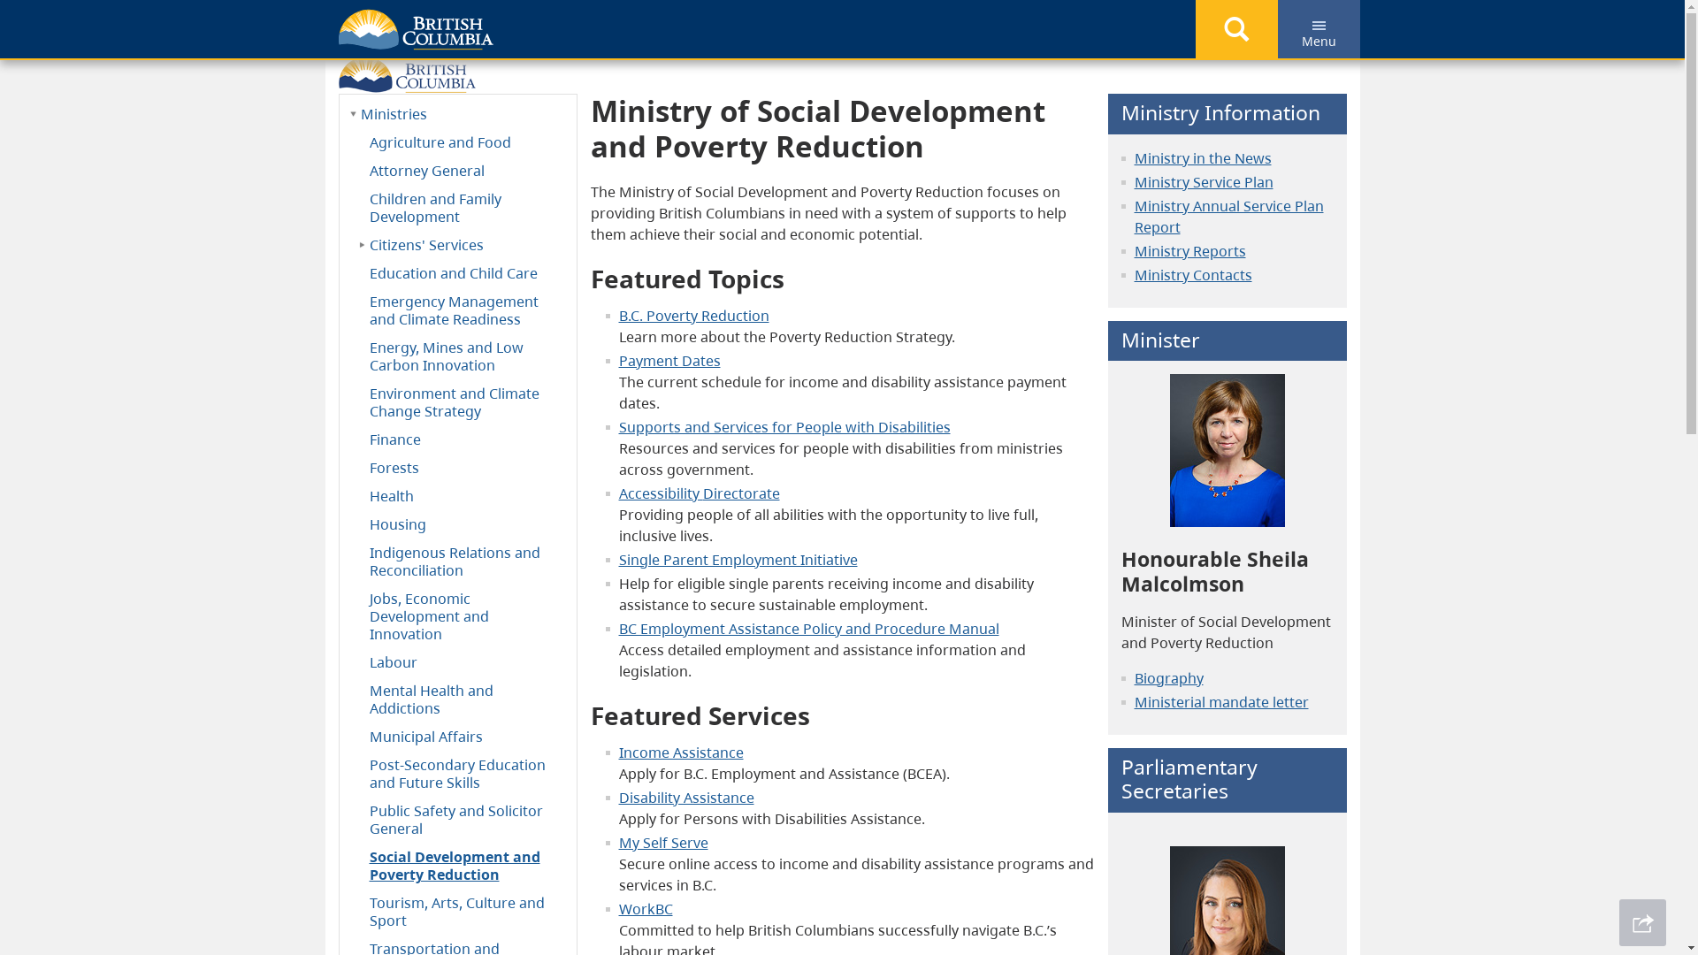 The width and height of the screenshot is (1698, 955). I want to click on Organizational structure, so click(803, 24).